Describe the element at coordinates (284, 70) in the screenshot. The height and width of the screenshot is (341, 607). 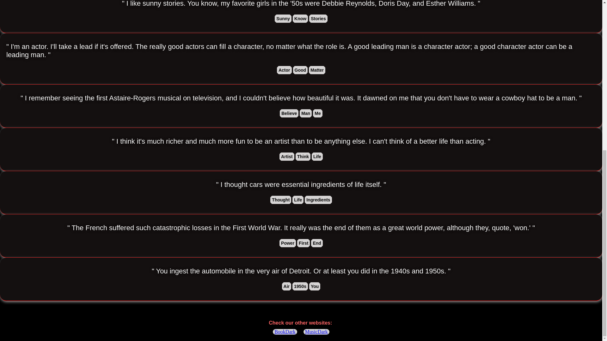
I see `Actor` at that location.